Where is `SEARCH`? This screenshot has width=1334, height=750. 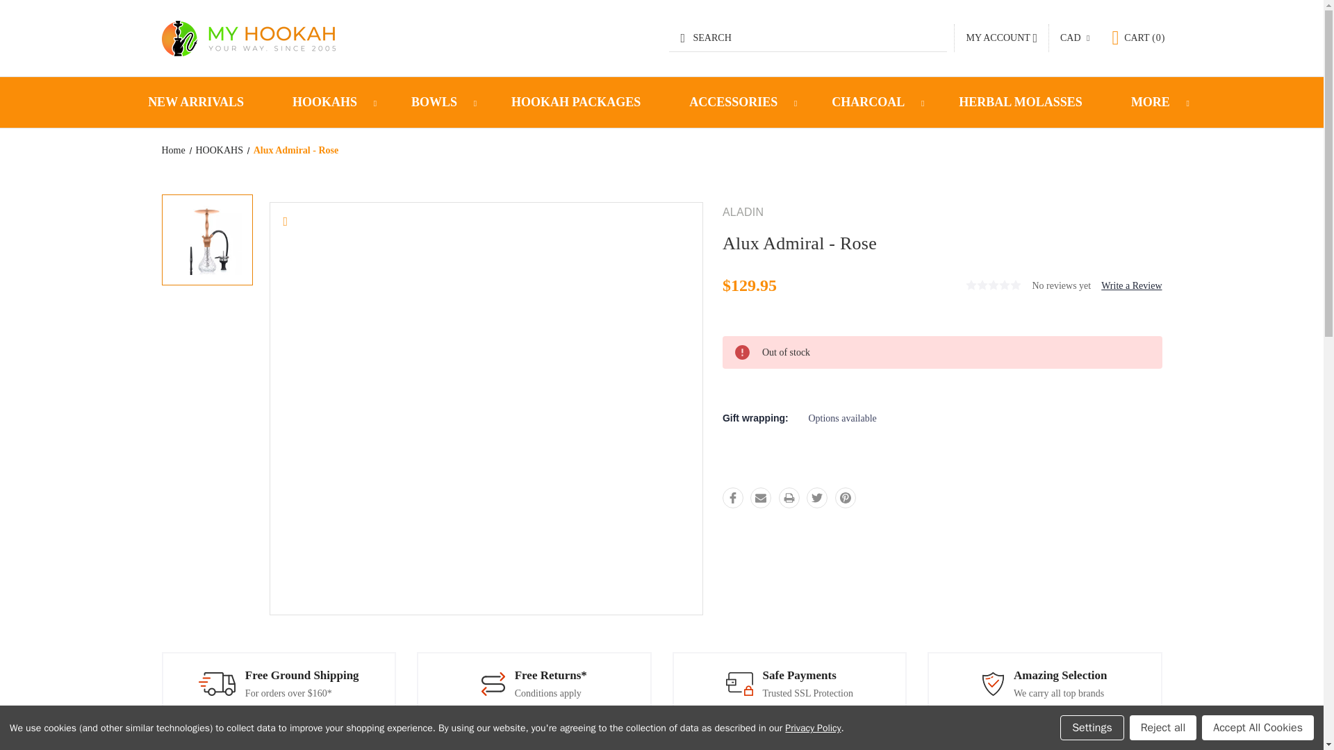
SEARCH is located at coordinates (808, 37).